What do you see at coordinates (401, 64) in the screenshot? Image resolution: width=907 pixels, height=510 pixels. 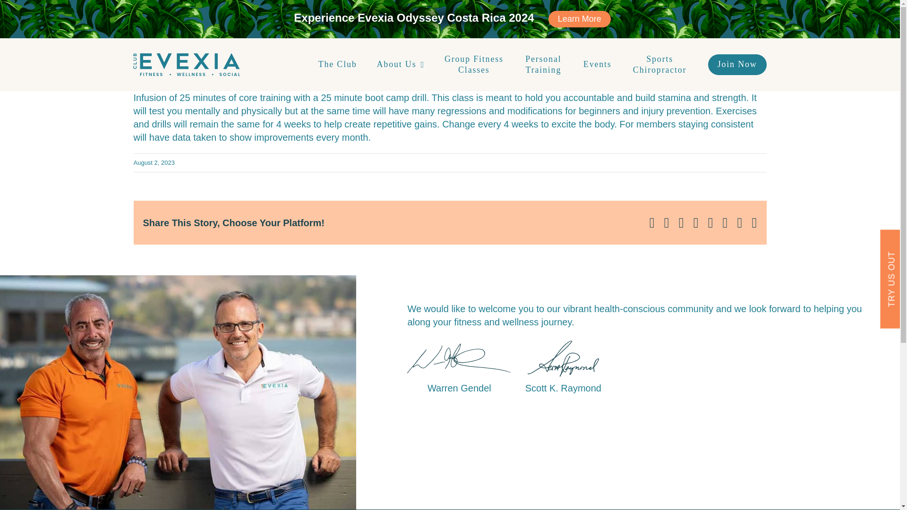 I see `About Us` at bounding box center [401, 64].